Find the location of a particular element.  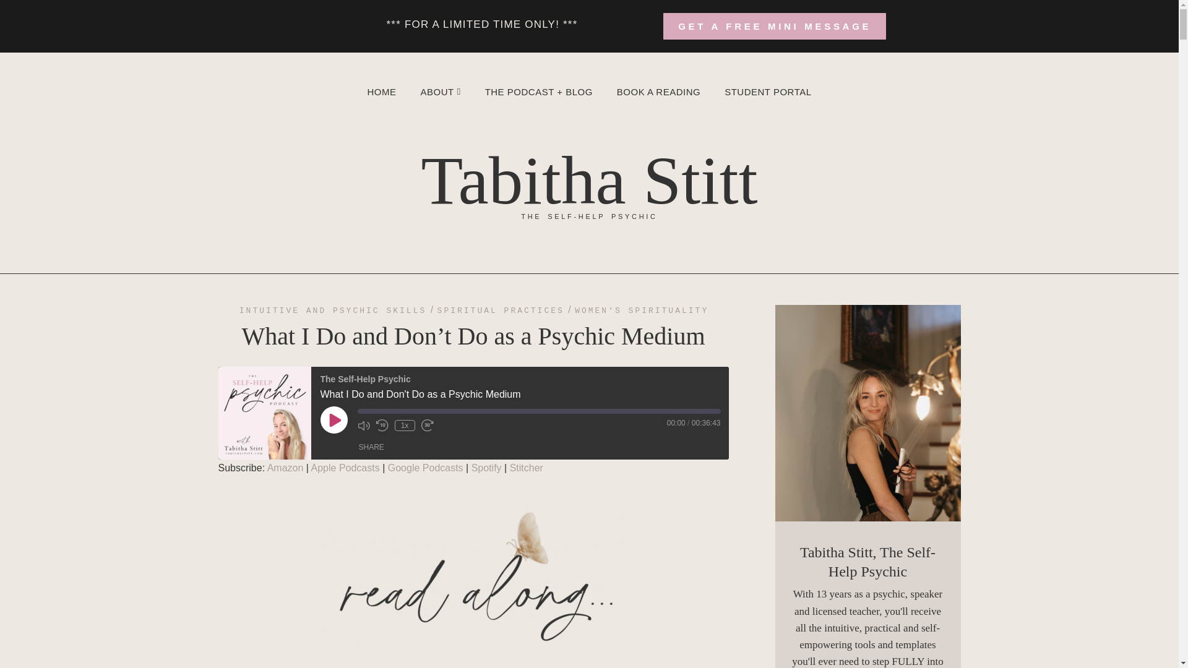

GET A FREE MINI MESSAGE is located at coordinates (775, 26).